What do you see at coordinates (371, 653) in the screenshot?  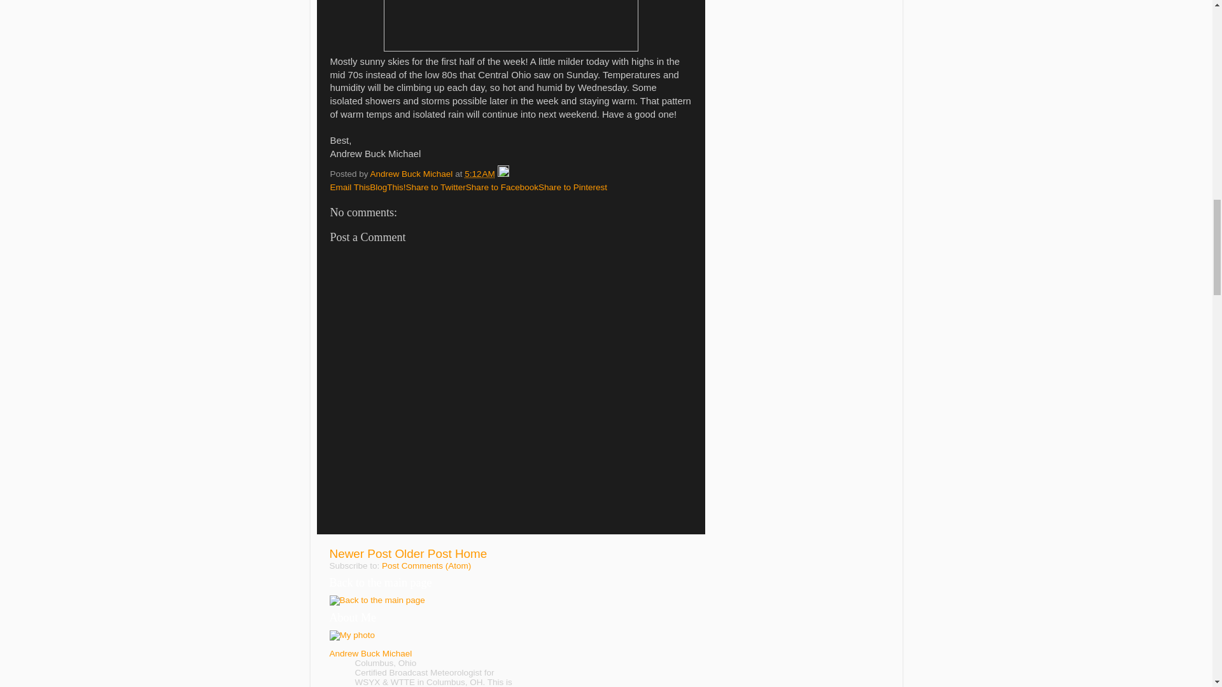 I see `Andrew Buck Michael` at bounding box center [371, 653].